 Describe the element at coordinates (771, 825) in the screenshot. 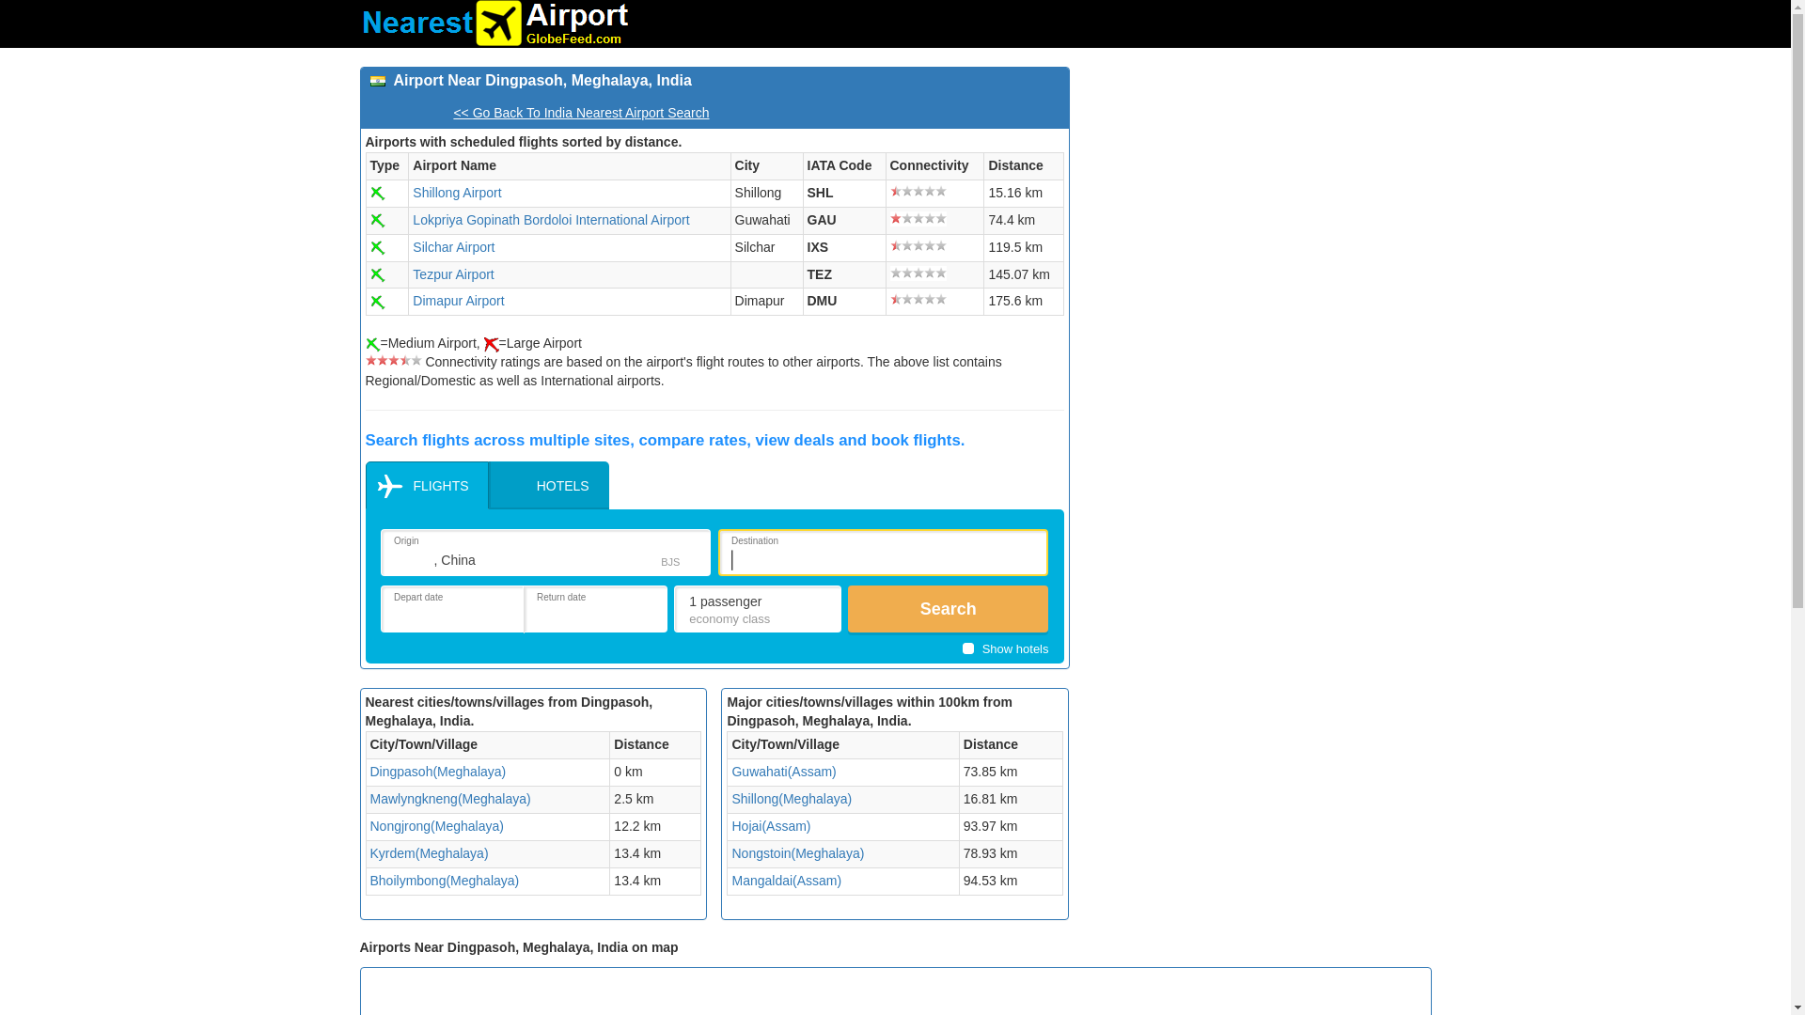

I see `Airports near Hojai, Assam, India` at that location.